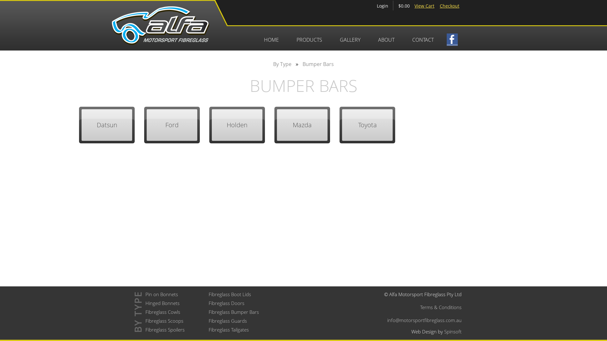 The height and width of the screenshot is (341, 607). I want to click on PRODUCTS, so click(309, 42).